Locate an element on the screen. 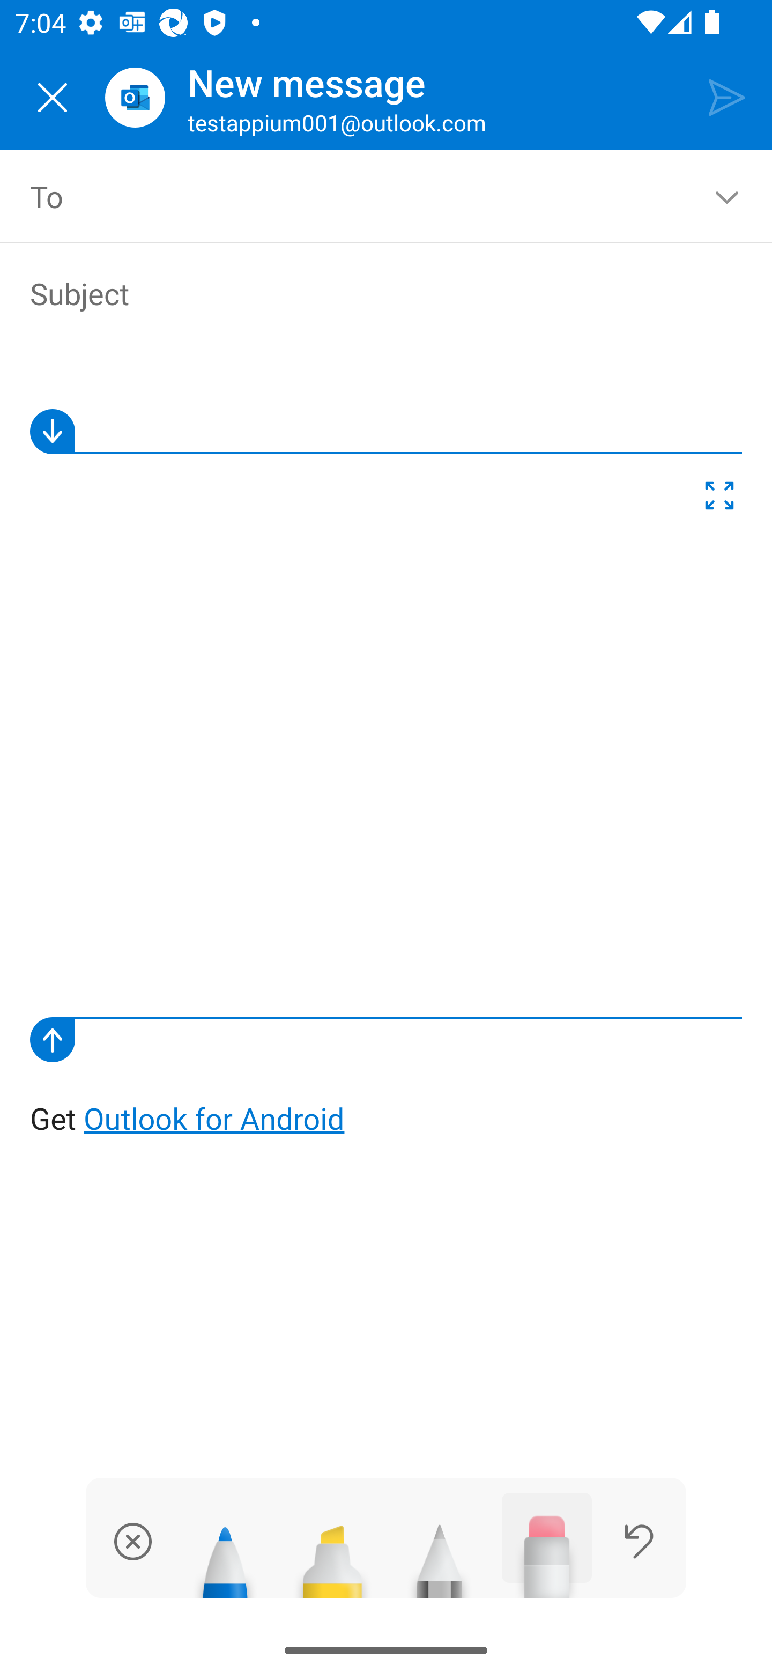  Canvas upper bound is located at coordinates (386, 431).